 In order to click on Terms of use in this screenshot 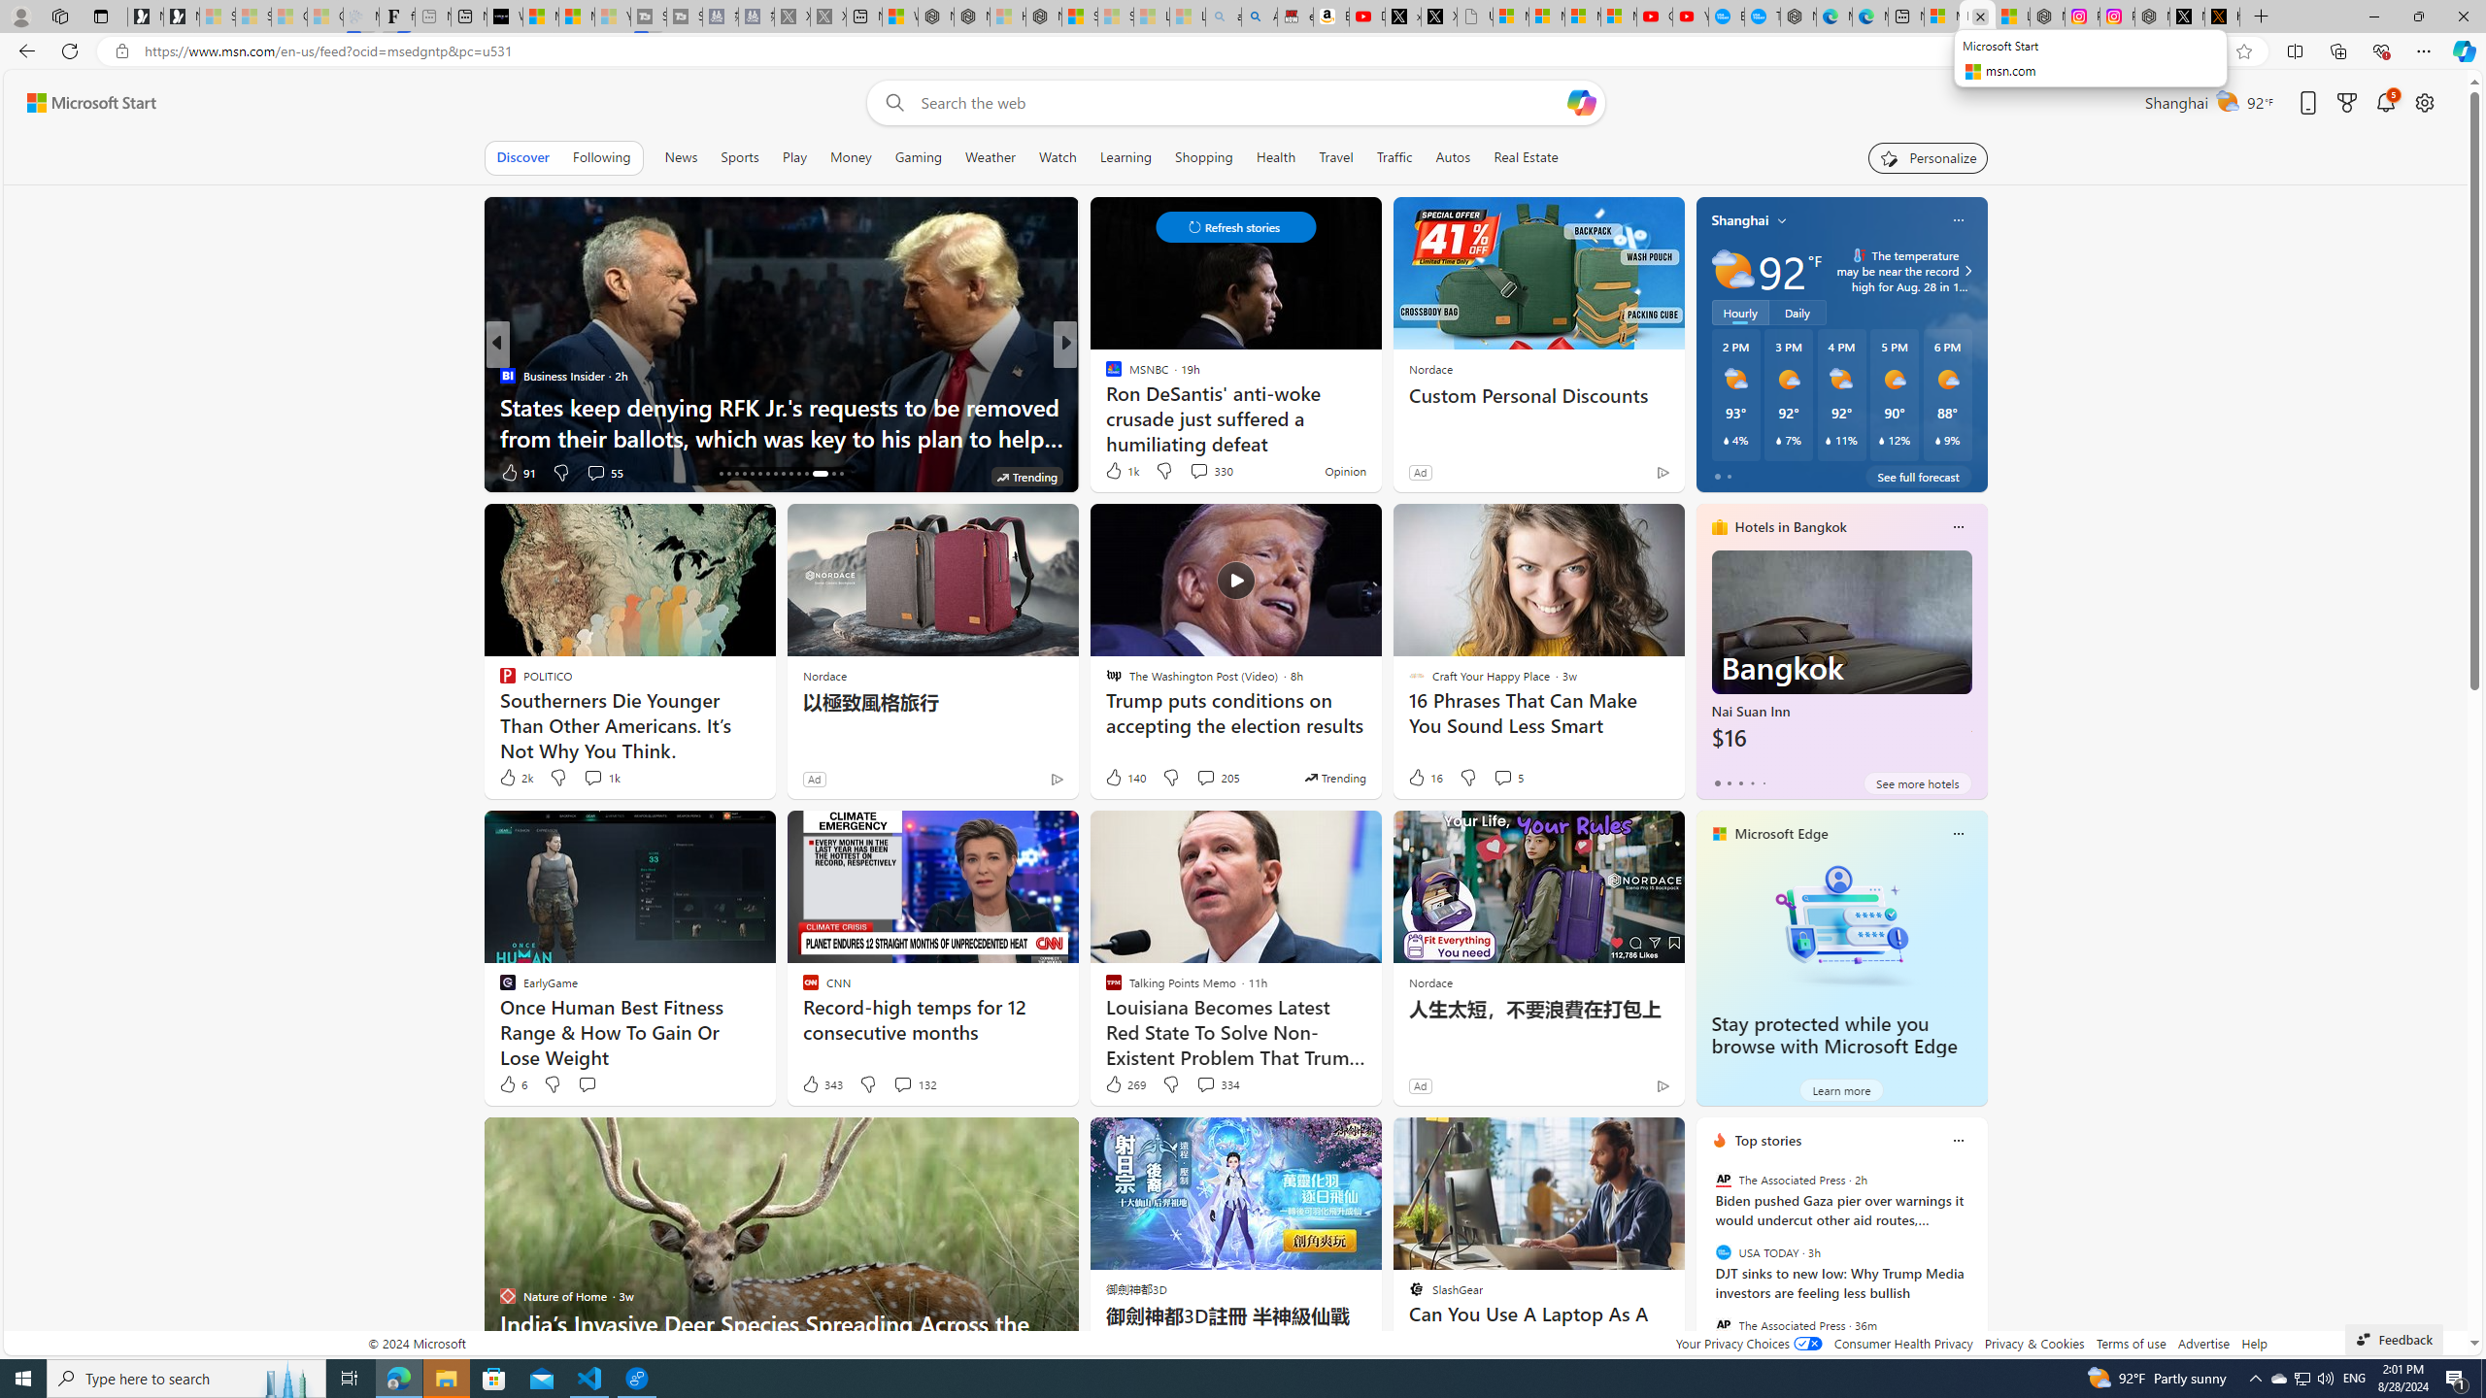, I will do `click(2131, 1344)`.